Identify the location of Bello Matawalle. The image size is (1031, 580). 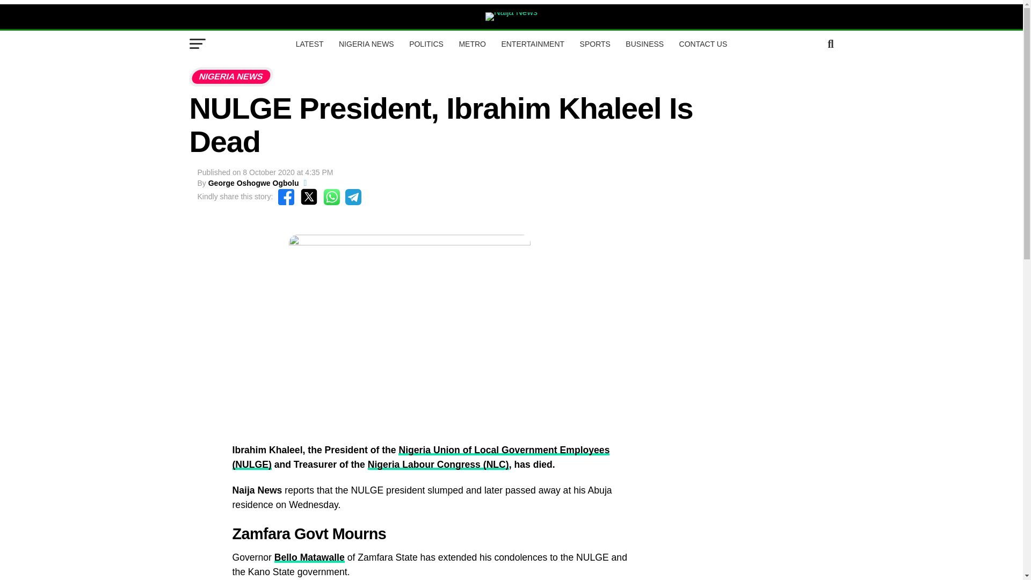
(309, 557).